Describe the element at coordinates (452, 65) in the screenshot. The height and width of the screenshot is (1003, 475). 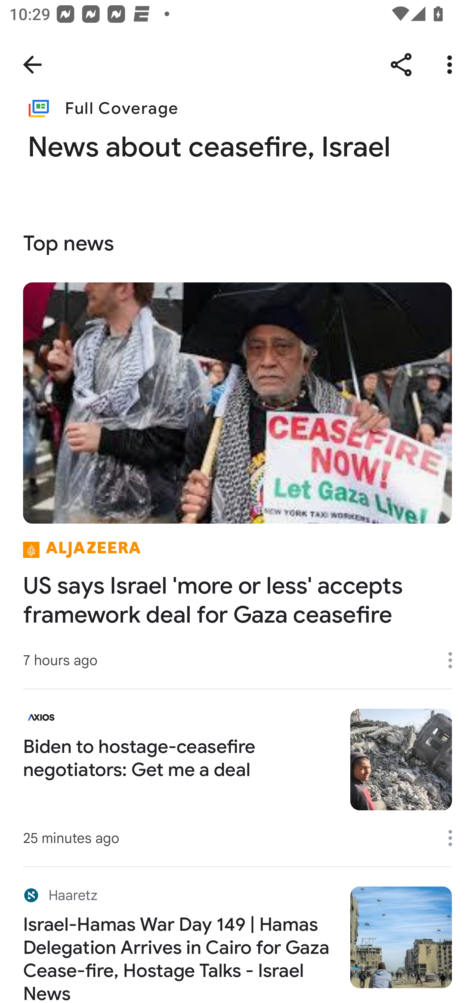
I see `More options` at that location.